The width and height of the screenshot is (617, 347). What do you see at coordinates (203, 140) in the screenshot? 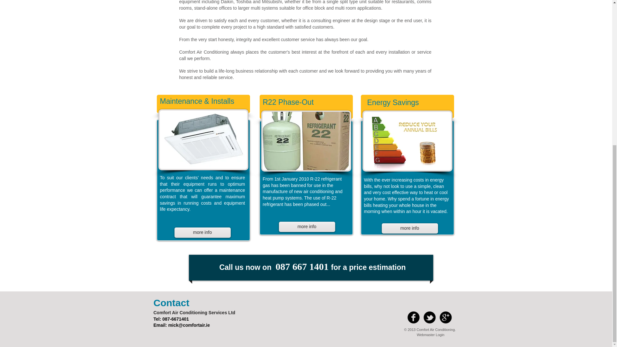
I see `ac unit.jpg` at bounding box center [203, 140].